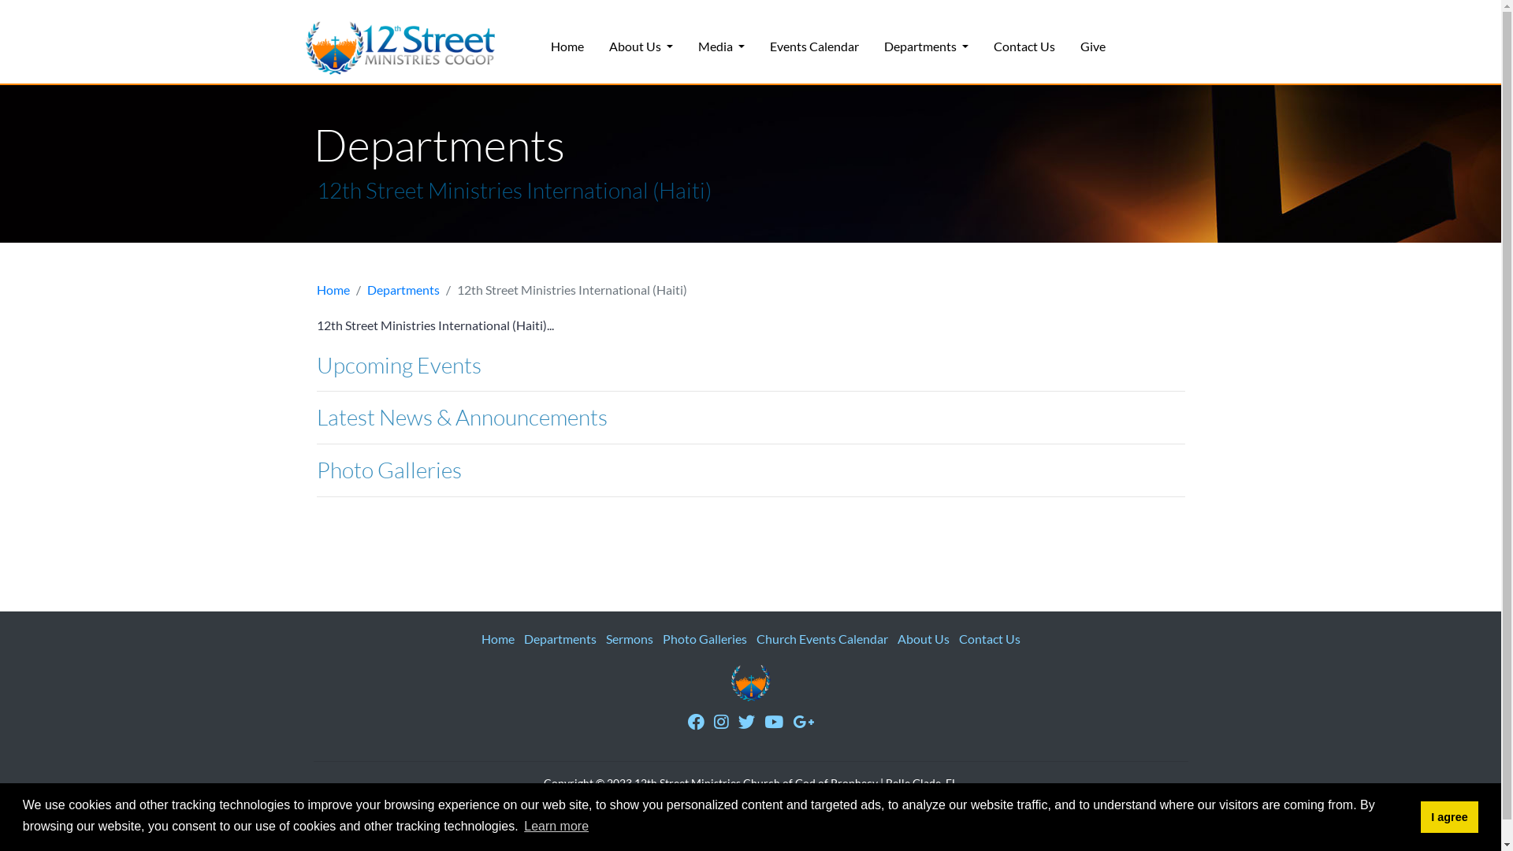 The height and width of the screenshot is (851, 1513). What do you see at coordinates (403, 290) in the screenshot?
I see `Departments` at bounding box center [403, 290].